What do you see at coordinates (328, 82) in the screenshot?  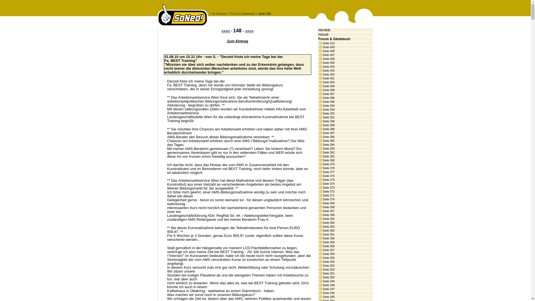 I see `Seite 400` at bounding box center [328, 82].